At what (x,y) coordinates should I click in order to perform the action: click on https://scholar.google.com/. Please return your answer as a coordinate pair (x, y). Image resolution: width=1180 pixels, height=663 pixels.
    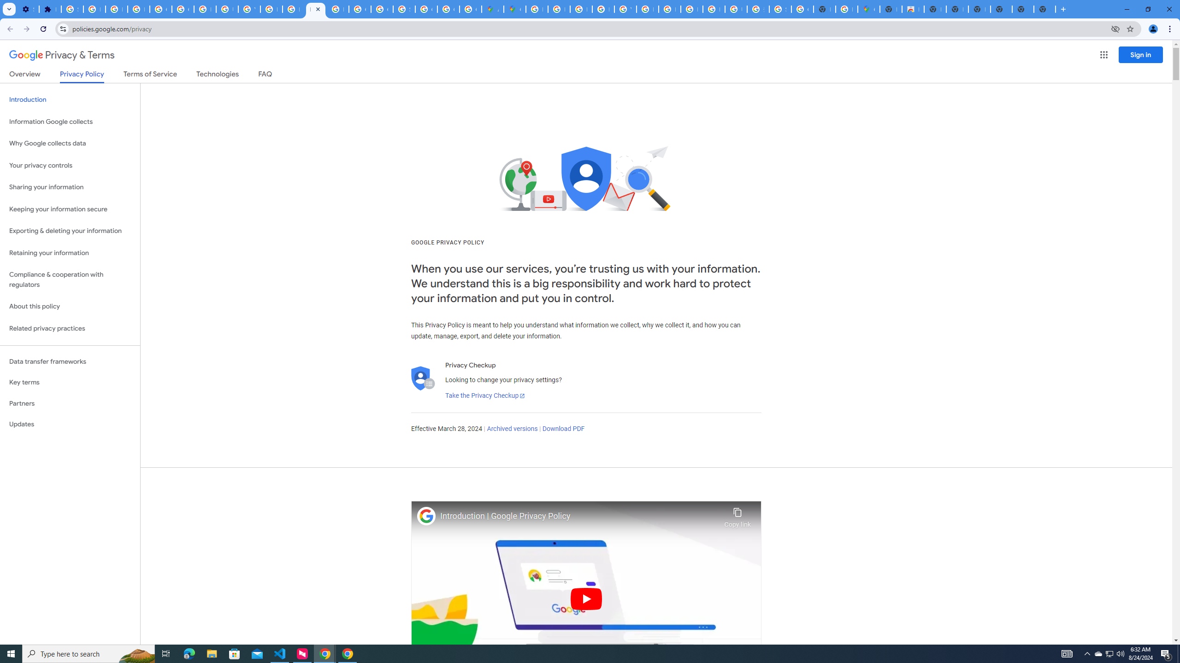
    Looking at the image, I should click on (271, 9).